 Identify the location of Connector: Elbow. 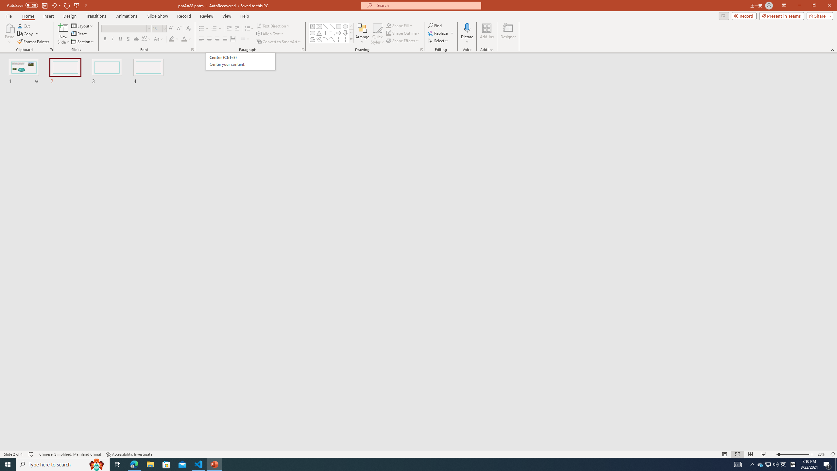
(326, 33).